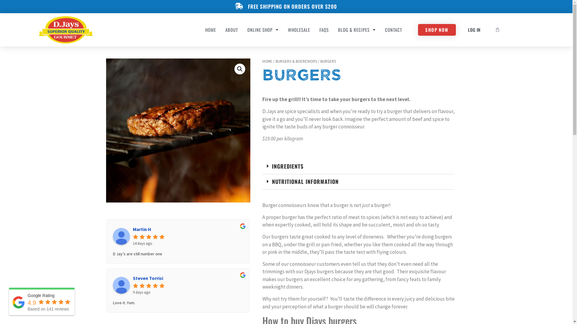  I want to click on LOG IN, so click(474, 30).